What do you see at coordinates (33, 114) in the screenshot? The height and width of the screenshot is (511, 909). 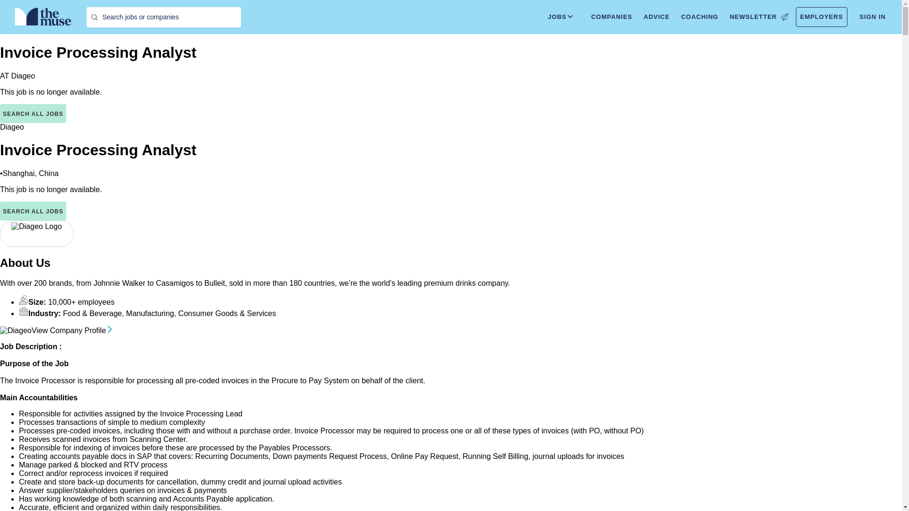 I see `SEARCH ALL JOBS` at bounding box center [33, 114].